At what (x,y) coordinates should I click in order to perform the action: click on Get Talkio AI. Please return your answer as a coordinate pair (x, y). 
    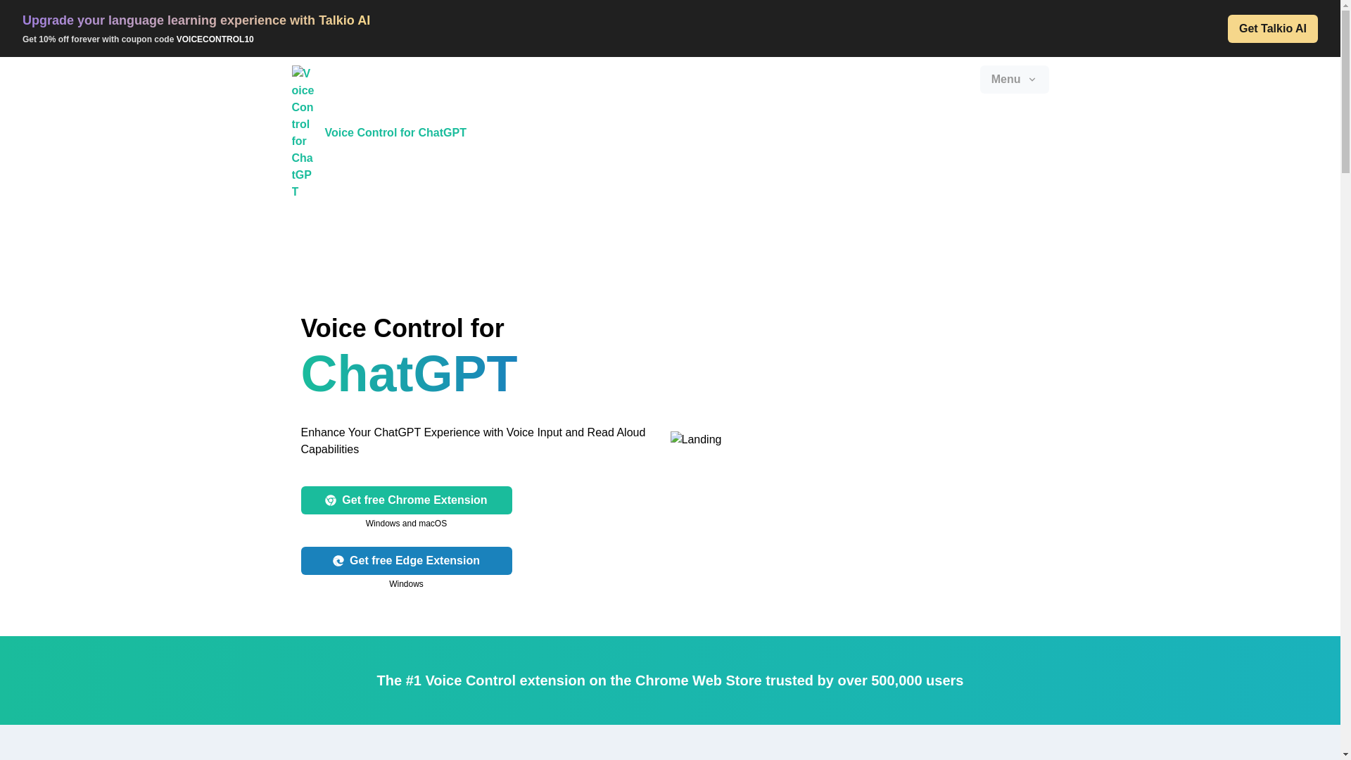
    Looking at the image, I should click on (1273, 28).